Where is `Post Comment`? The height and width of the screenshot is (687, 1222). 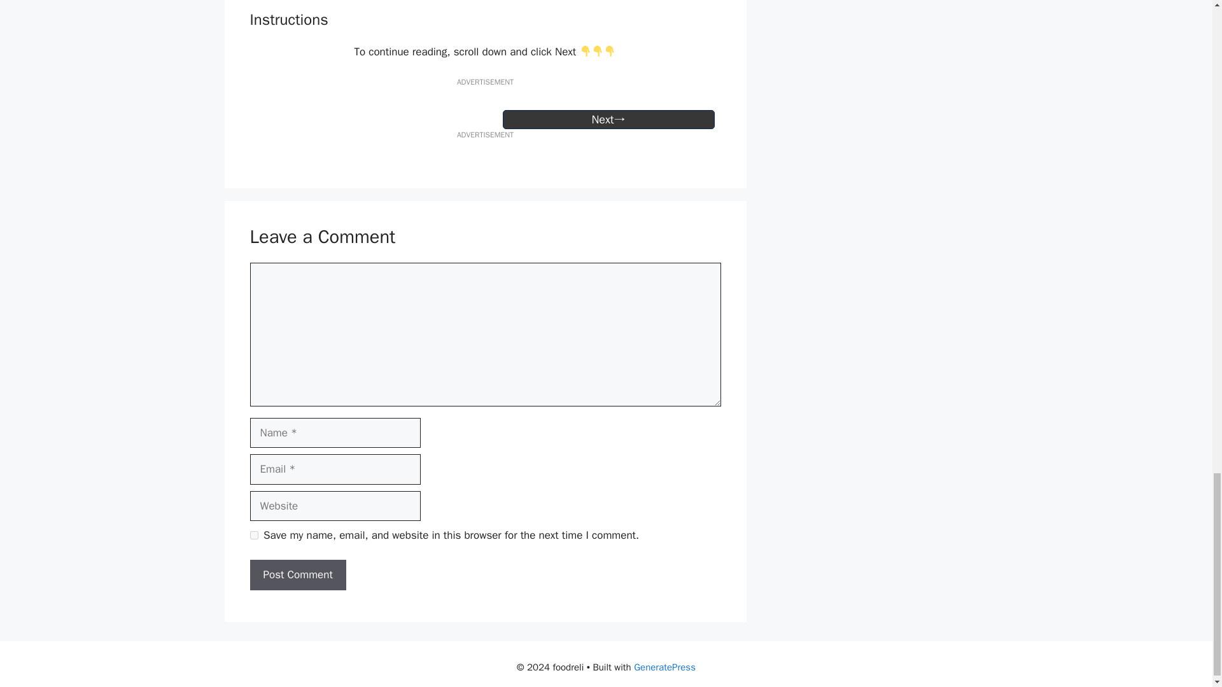 Post Comment is located at coordinates (297, 575).